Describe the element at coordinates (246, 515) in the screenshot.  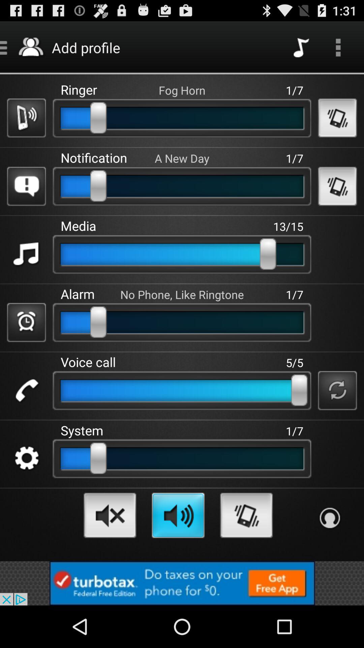
I see `vibrate option` at that location.